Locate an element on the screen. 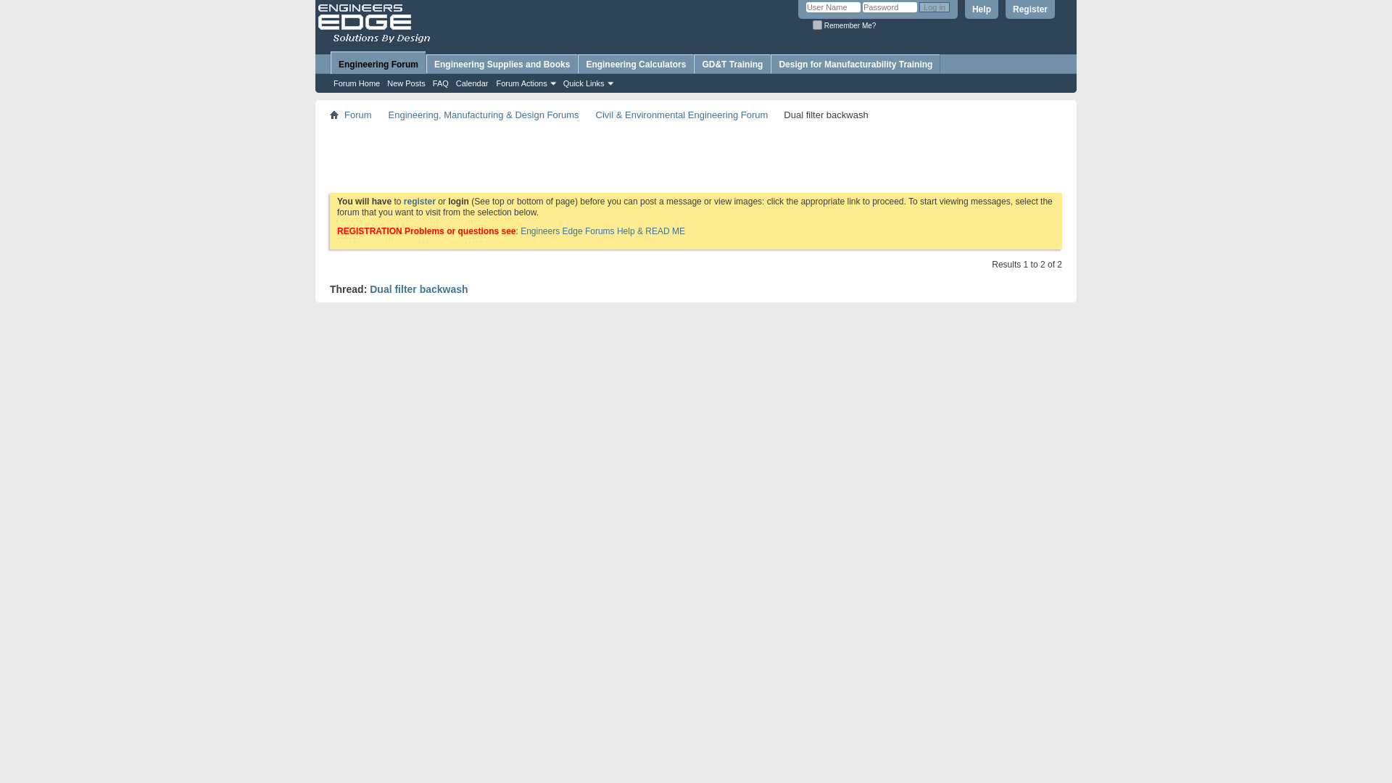  Engineering Supplies and Books is located at coordinates (502, 64).